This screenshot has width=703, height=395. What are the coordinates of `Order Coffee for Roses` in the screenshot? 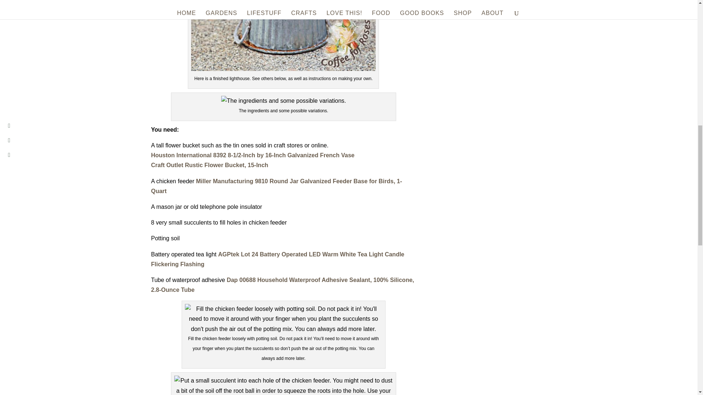 It's located at (492, 59).